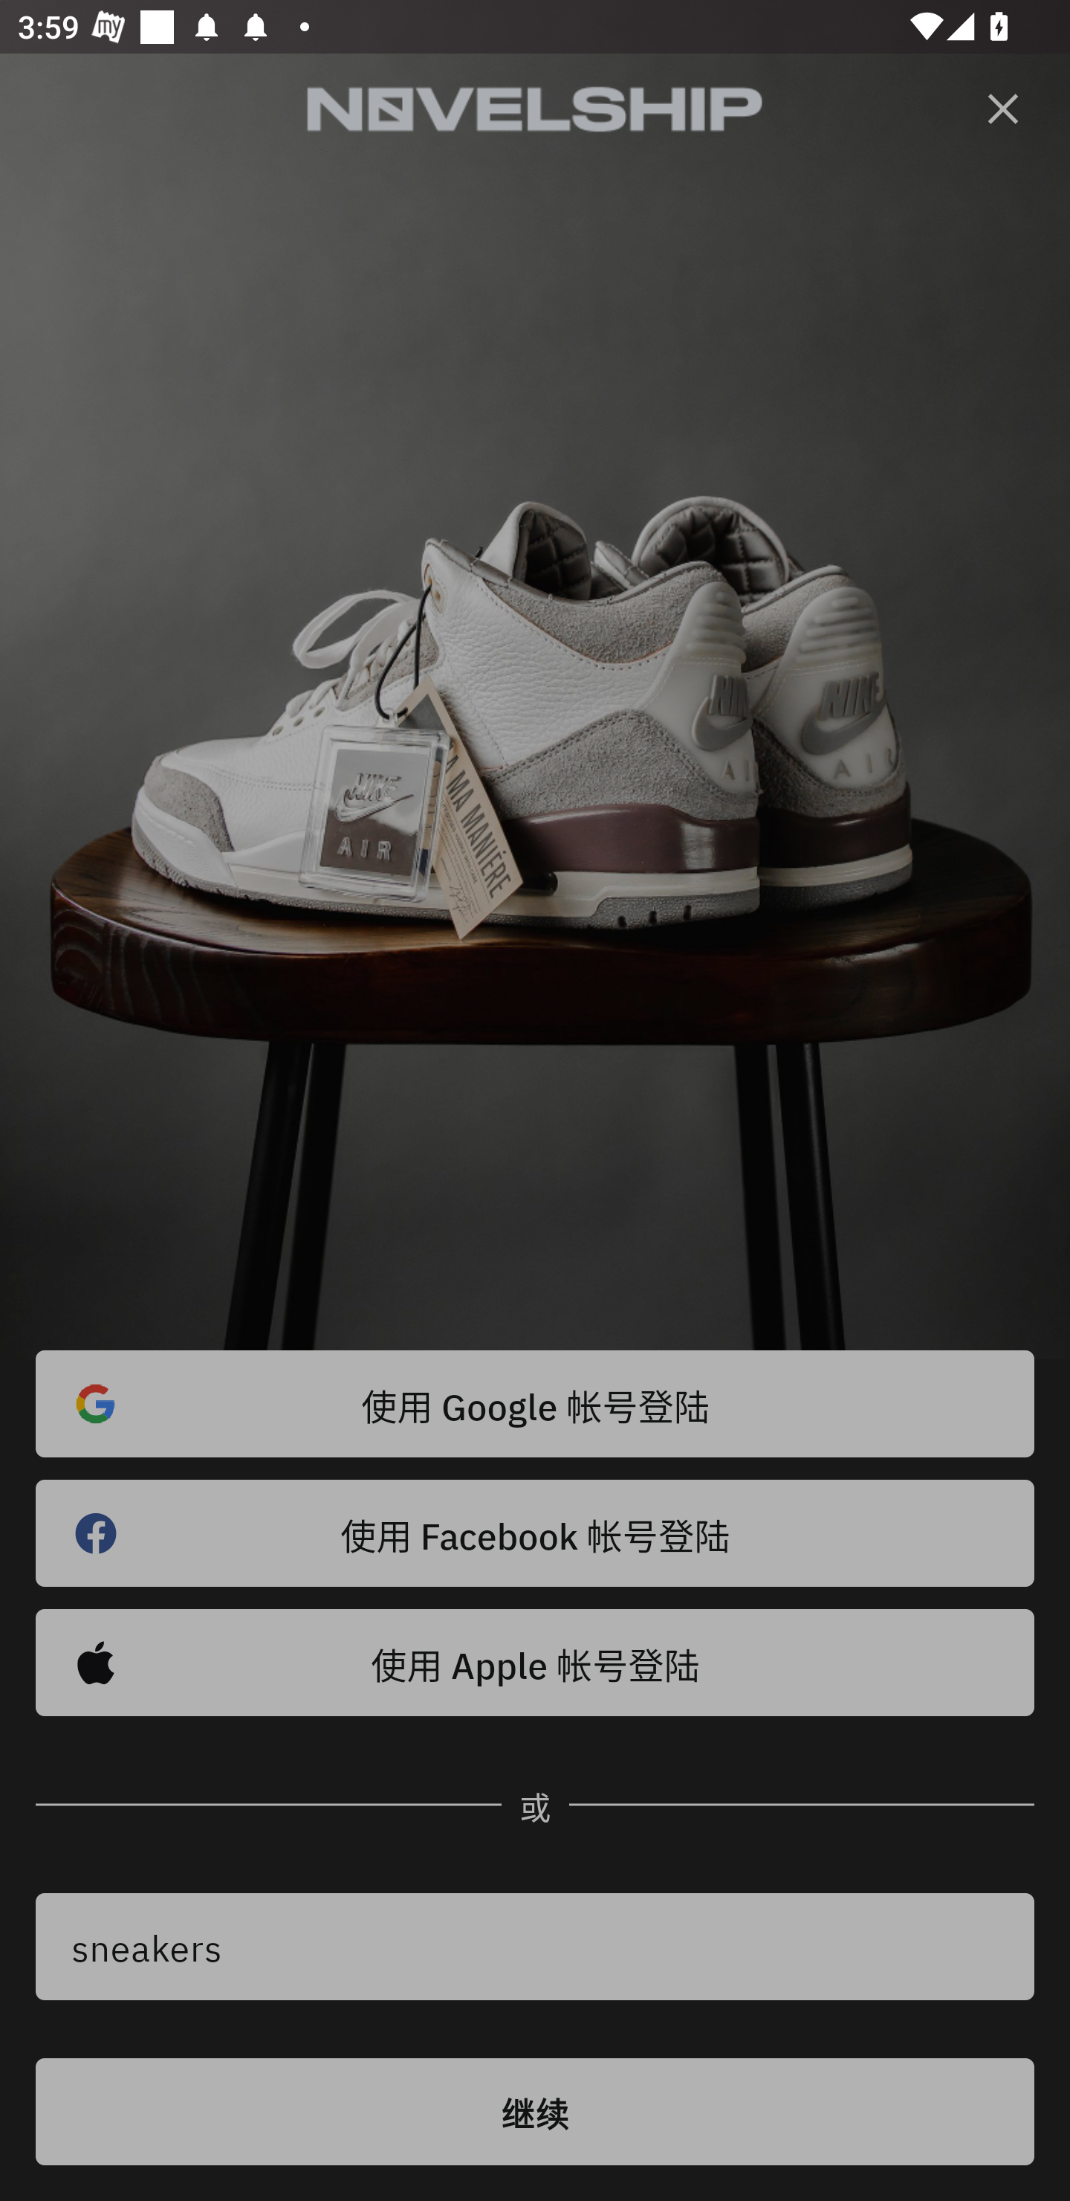 This screenshot has height=2201, width=1070. Describe the element at coordinates (535, 1947) in the screenshot. I see `sneakers` at that location.